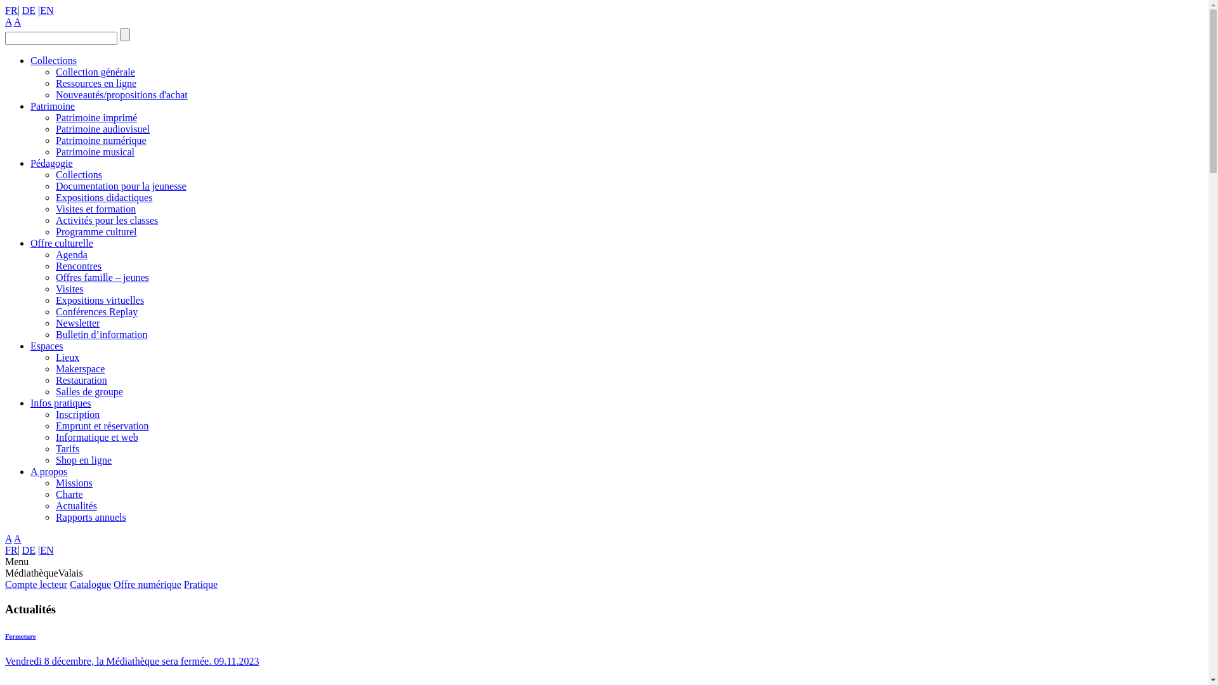 The height and width of the screenshot is (685, 1218). What do you see at coordinates (62, 244) in the screenshot?
I see `Offre culturelle` at bounding box center [62, 244].